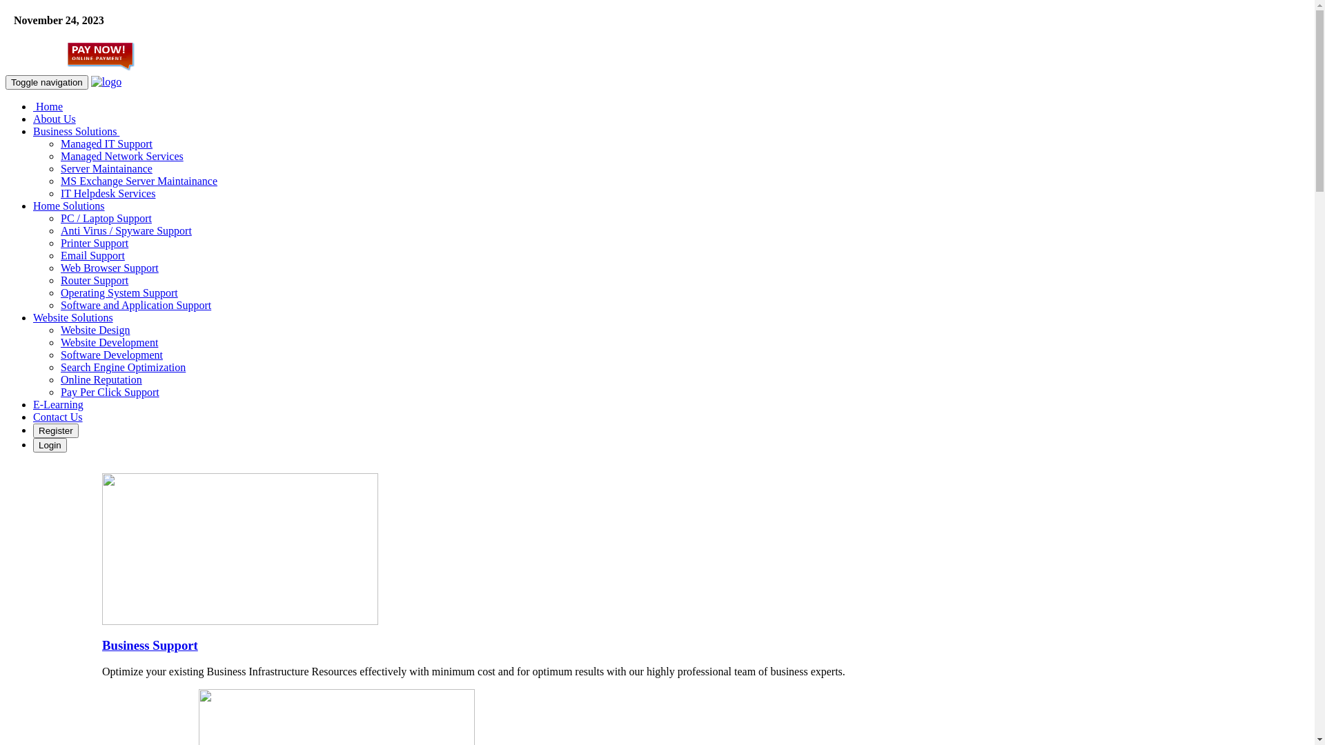 This screenshot has height=745, width=1325. Describe the element at coordinates (69, 206) in the screenshot. I see `Home Solutions` at that location.